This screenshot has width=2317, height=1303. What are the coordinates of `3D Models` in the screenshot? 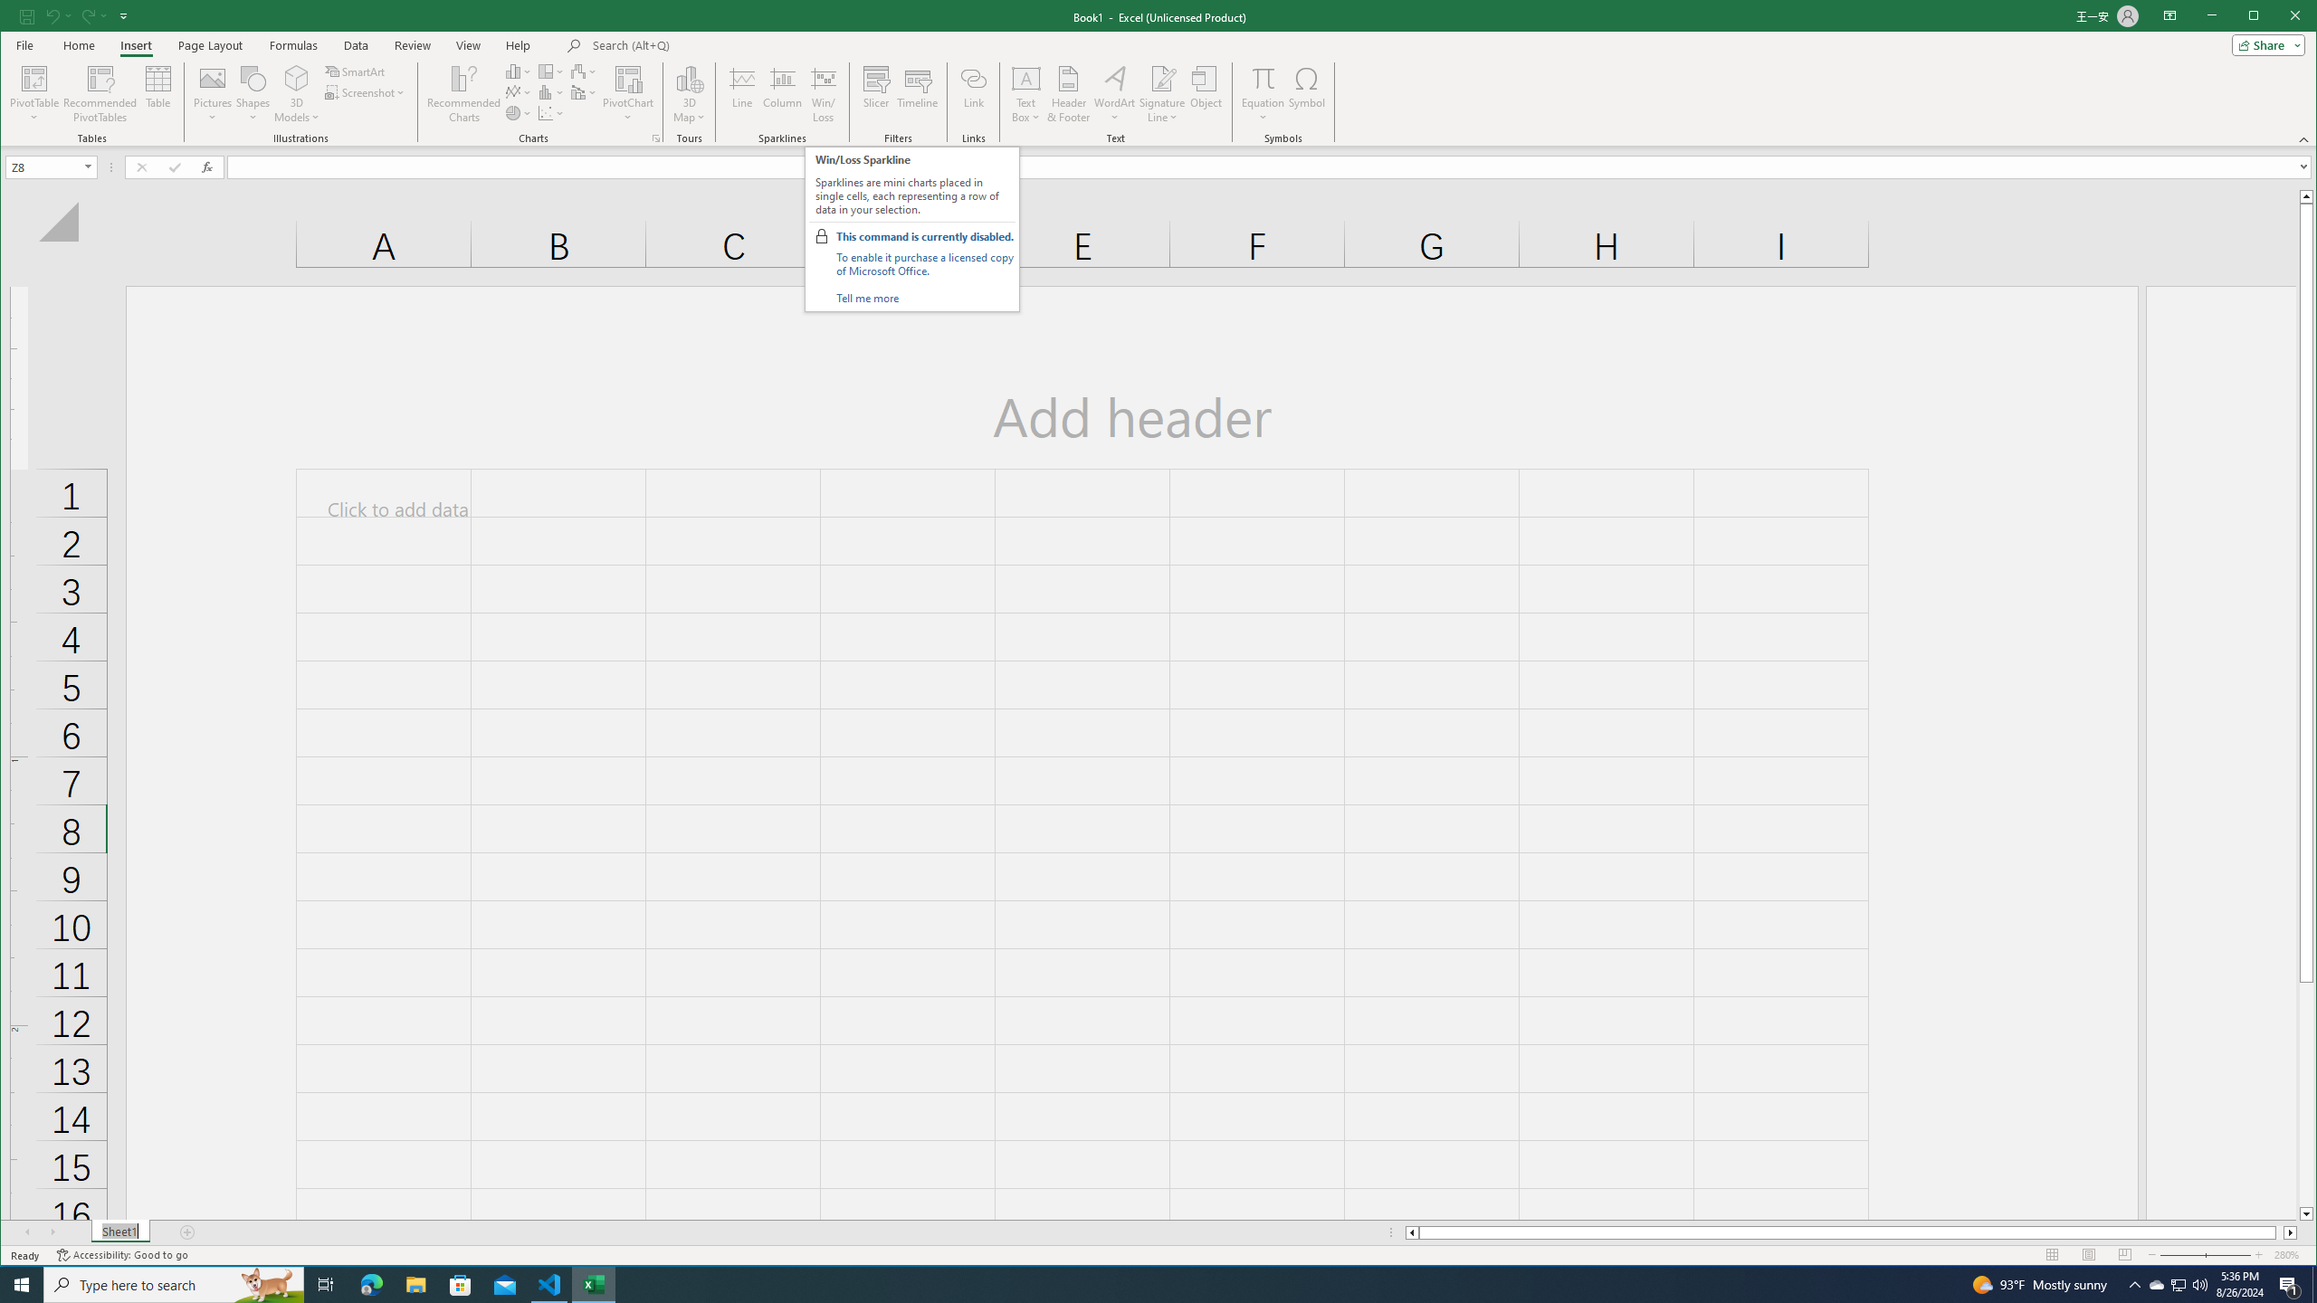 It's located at (297, 78).